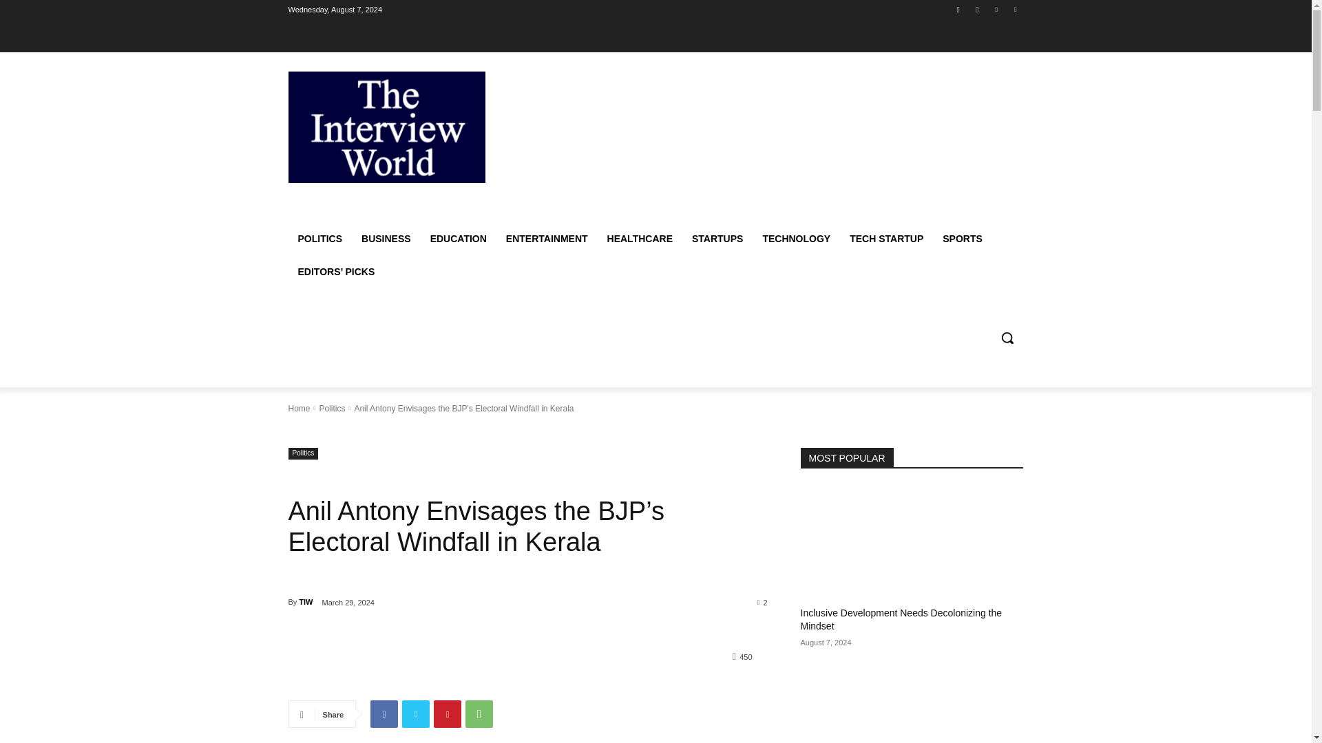 The height and width of the screenshot is (743, 1322). Describe the element at coordinates (547, 238) in the screenshot. I see `ENTERTAINMENT` at that location.